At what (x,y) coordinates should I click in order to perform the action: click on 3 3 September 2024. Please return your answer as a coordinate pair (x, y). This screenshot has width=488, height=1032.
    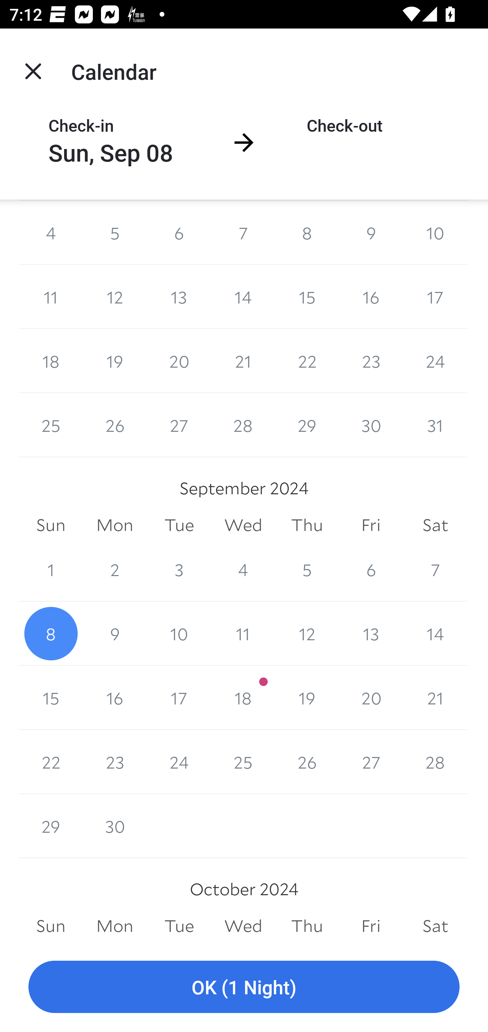
    Looking at the image, I should click on (179, 570).